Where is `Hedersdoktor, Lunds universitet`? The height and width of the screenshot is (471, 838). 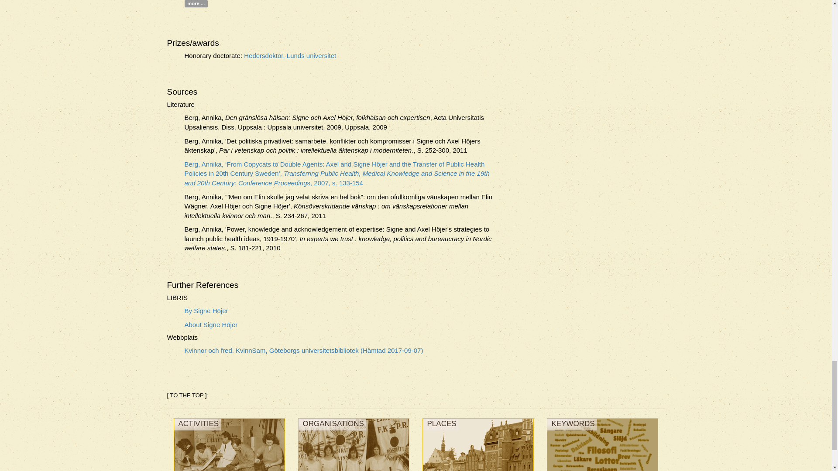
Hedersdoktor, Lunds universitet is located at coordinates (290, 55).